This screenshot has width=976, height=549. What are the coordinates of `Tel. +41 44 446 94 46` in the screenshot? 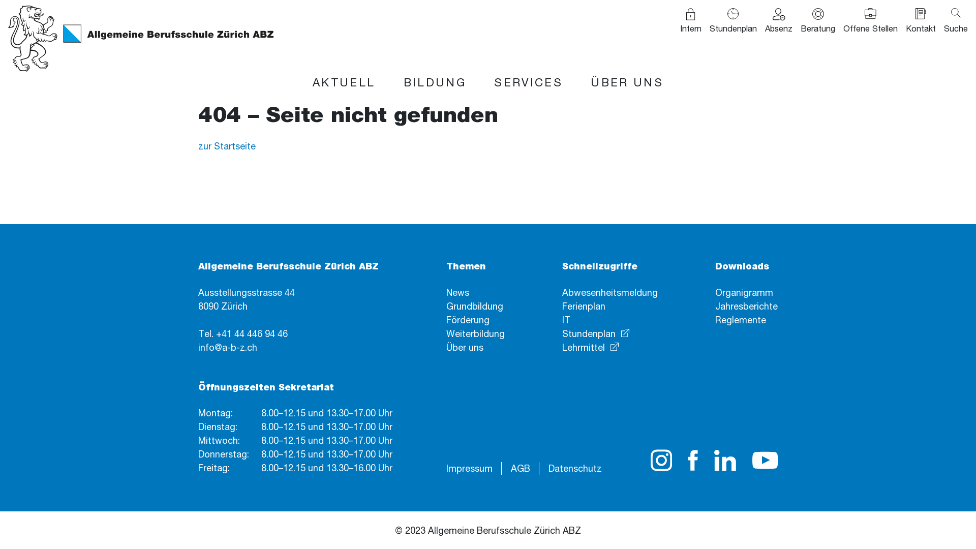 It's located at (243, 333).